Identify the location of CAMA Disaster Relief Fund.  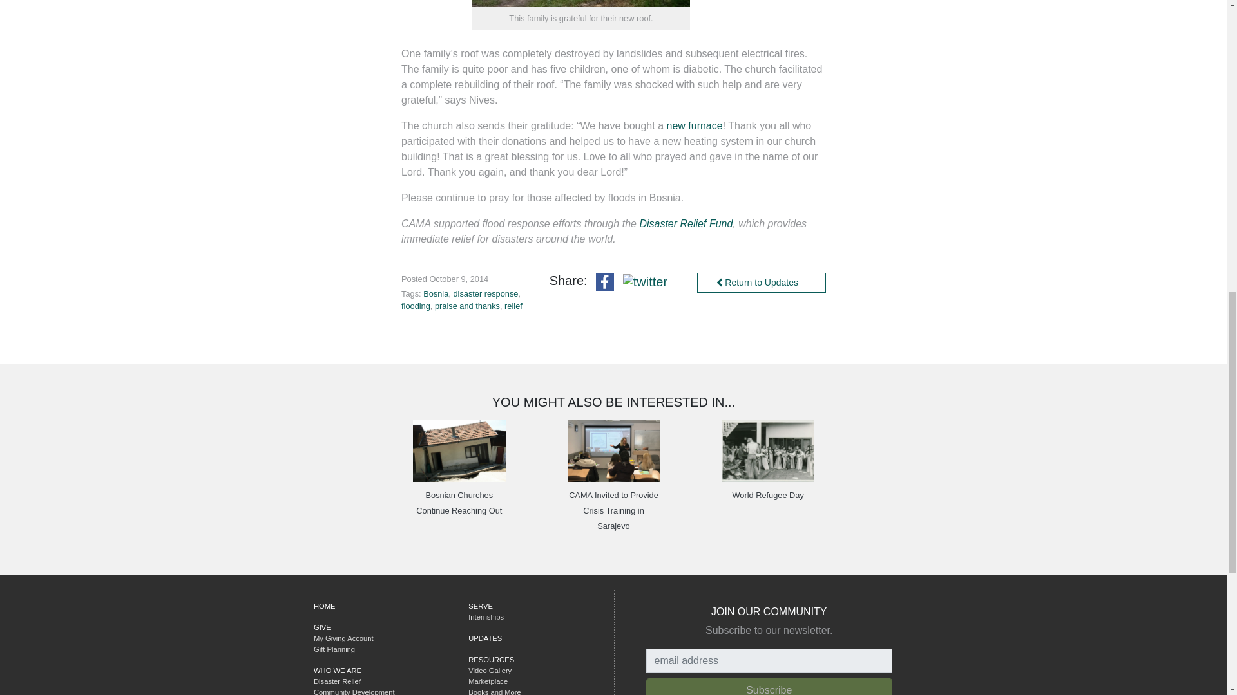
(686, 224).